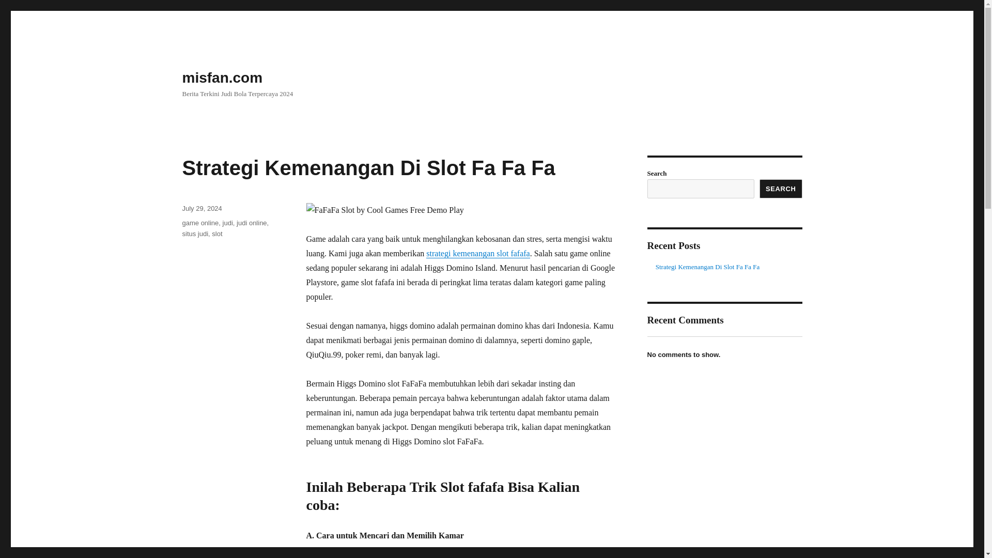  What do you see at coordinates (708, 267) in the screenshot?
I see `Strategi Kemenangan Di Slot Fa Fa Fa` at bounding box center [708, 267].